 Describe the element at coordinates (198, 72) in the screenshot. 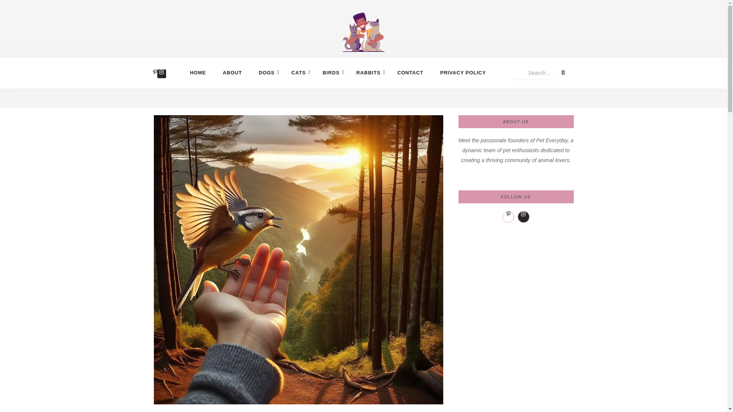

I see `HOME` at that location.